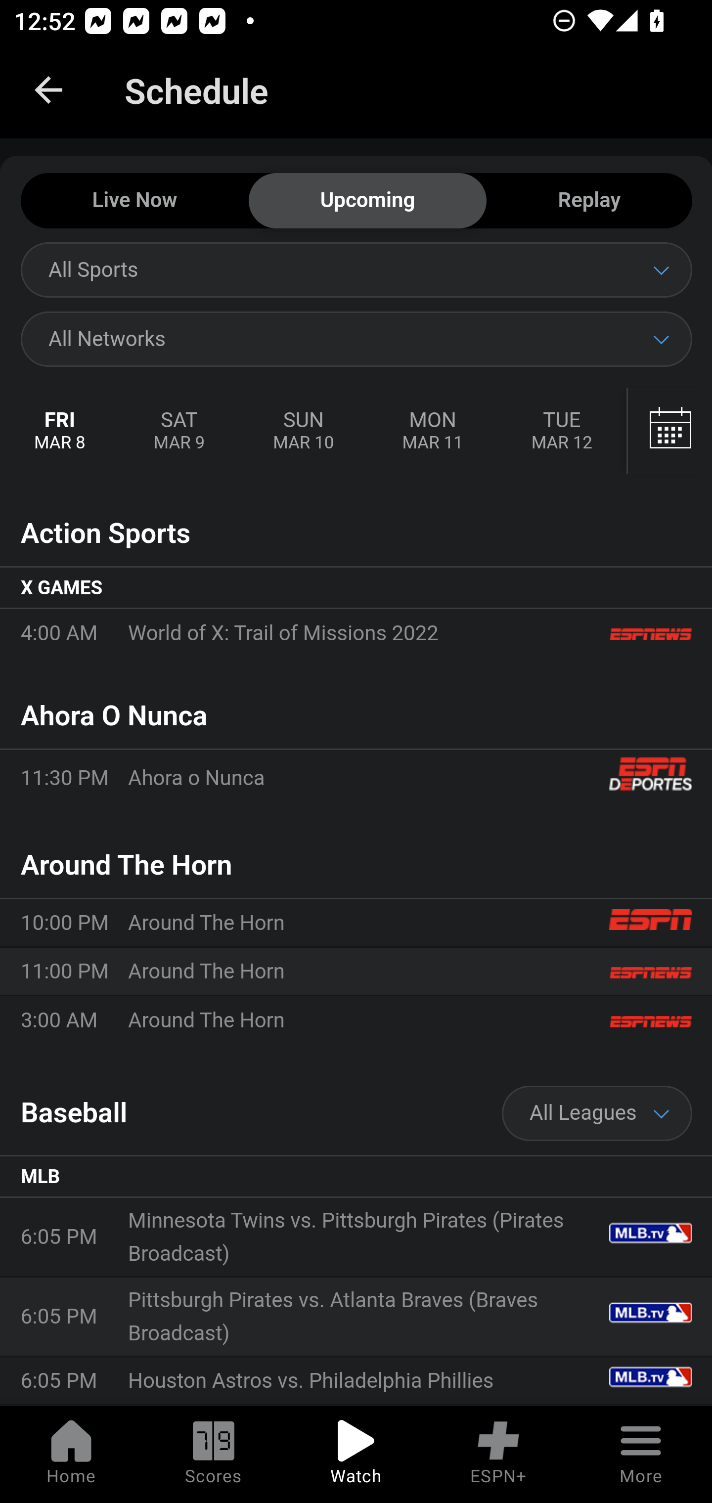 This screenshot has height=1503, width=712. Describe the element at coordinates (597, 1113) in the screenshot. I see `All Leagues` at that location.